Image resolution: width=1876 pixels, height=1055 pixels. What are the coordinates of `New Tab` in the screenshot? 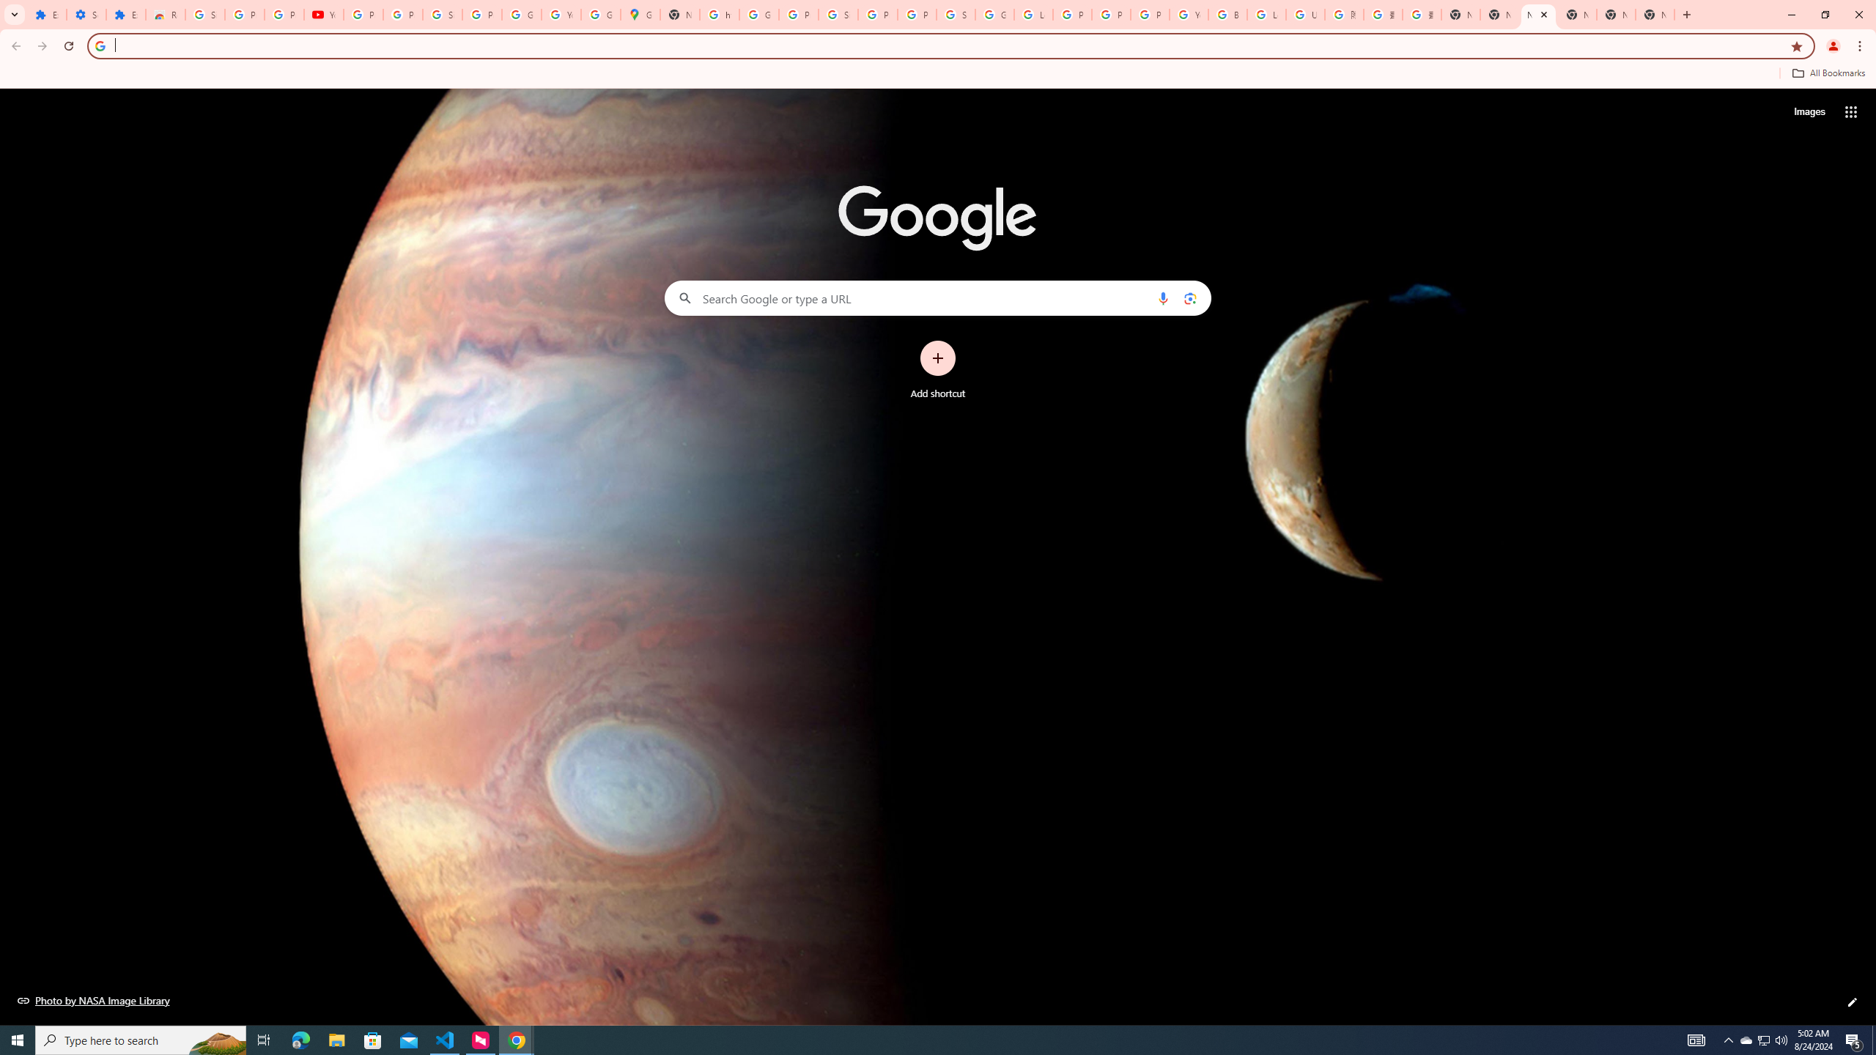 It's located at (1655, 15).